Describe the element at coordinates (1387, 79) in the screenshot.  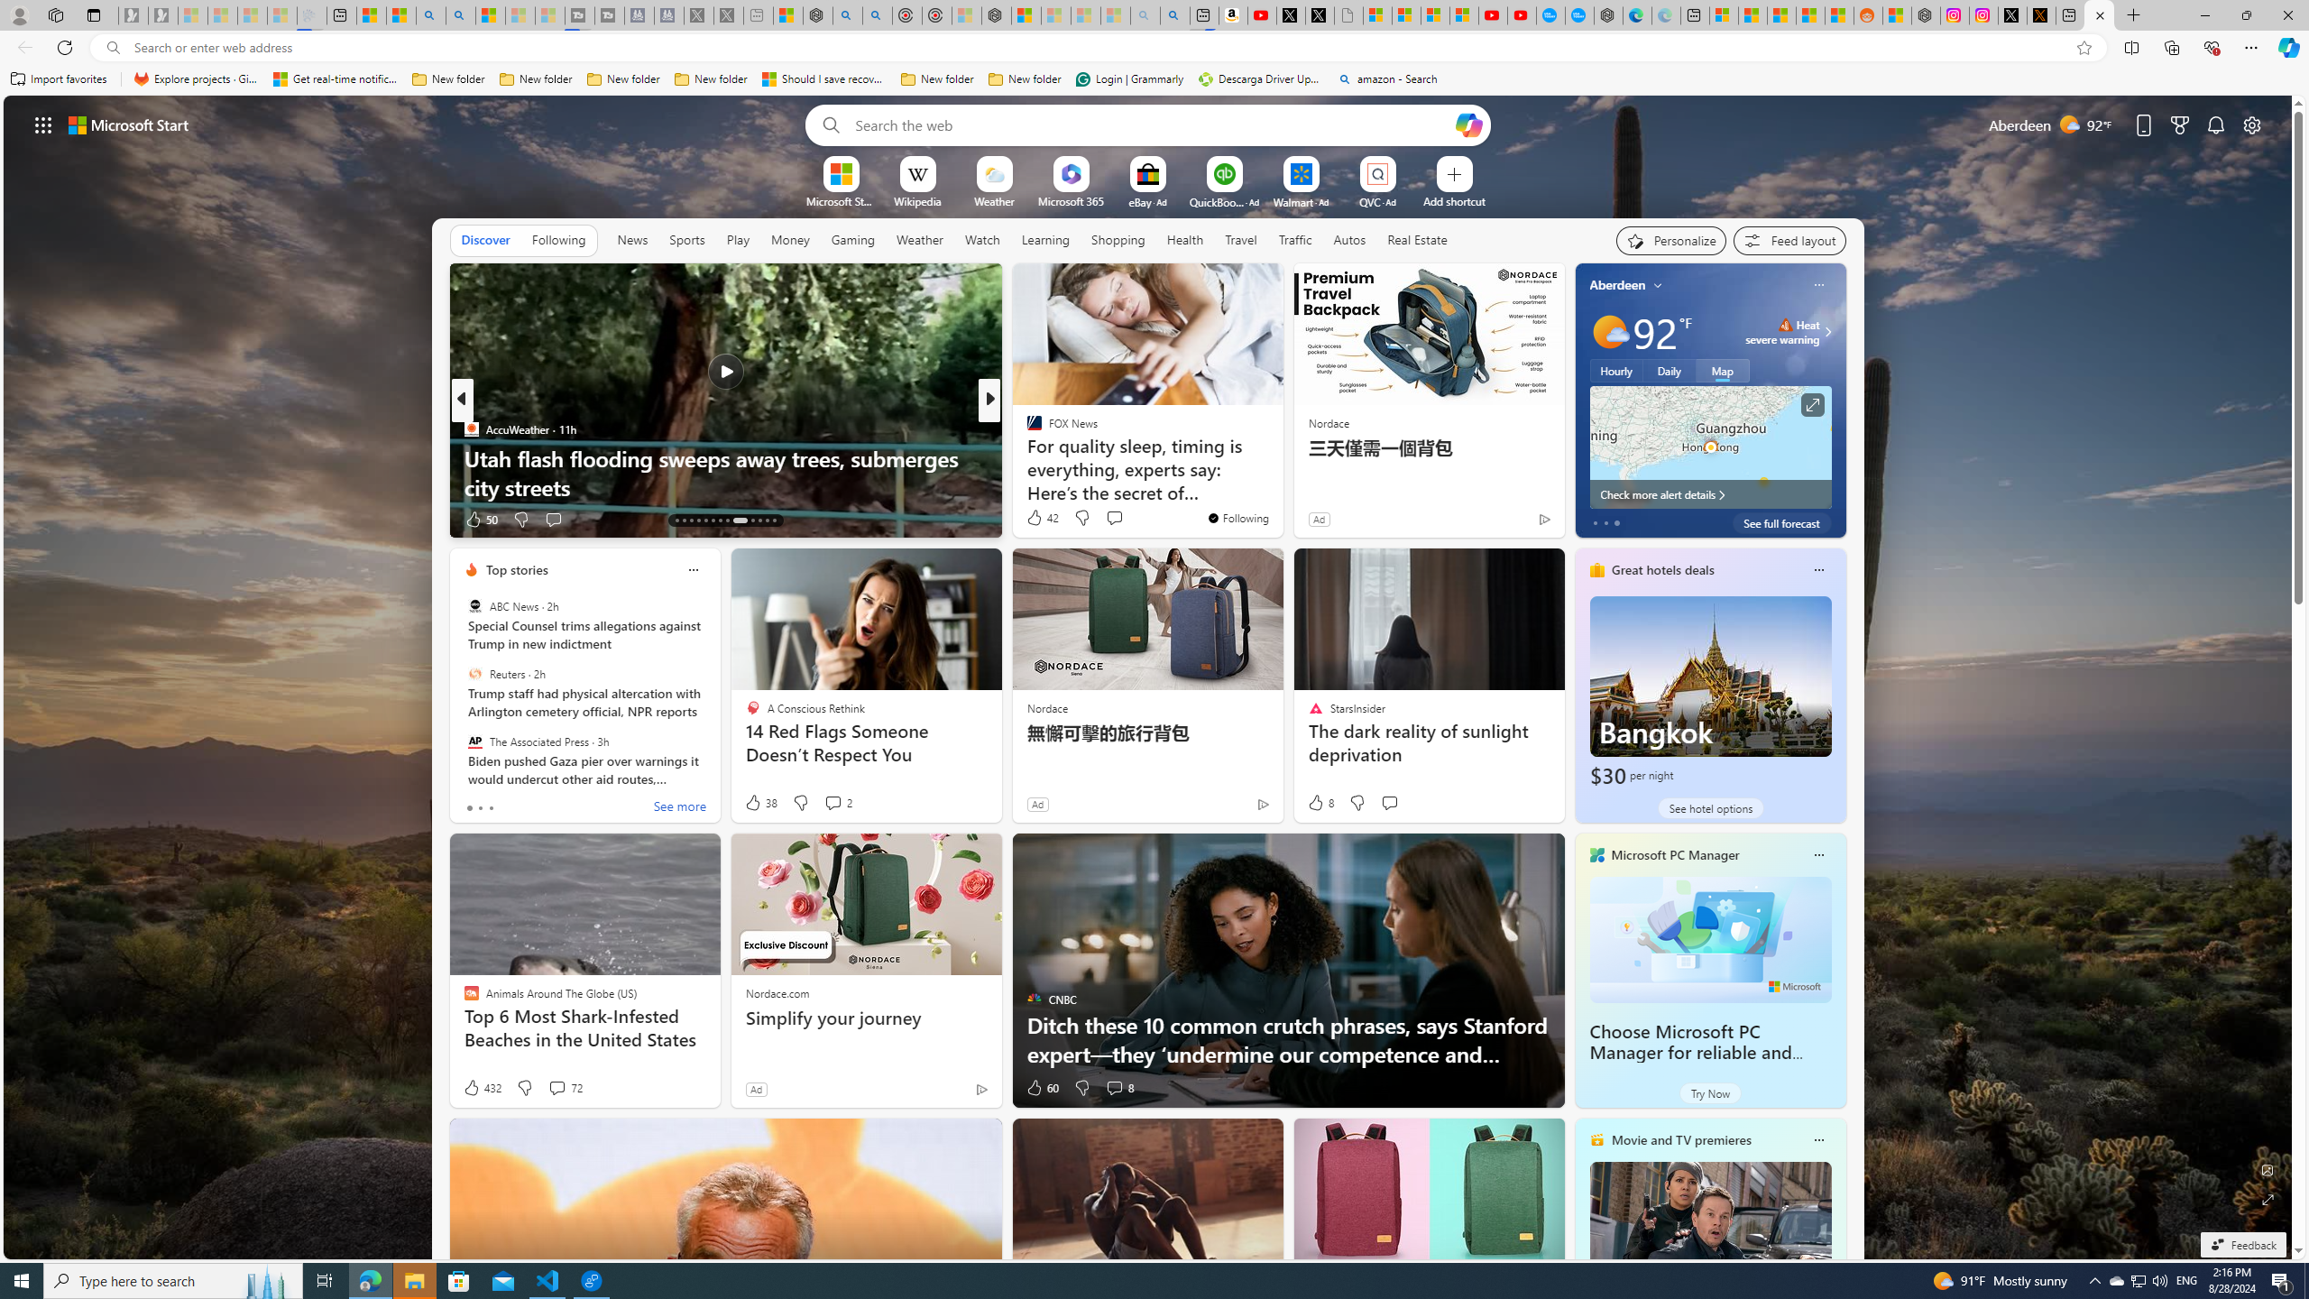
I see `amazon - Search` at that location.